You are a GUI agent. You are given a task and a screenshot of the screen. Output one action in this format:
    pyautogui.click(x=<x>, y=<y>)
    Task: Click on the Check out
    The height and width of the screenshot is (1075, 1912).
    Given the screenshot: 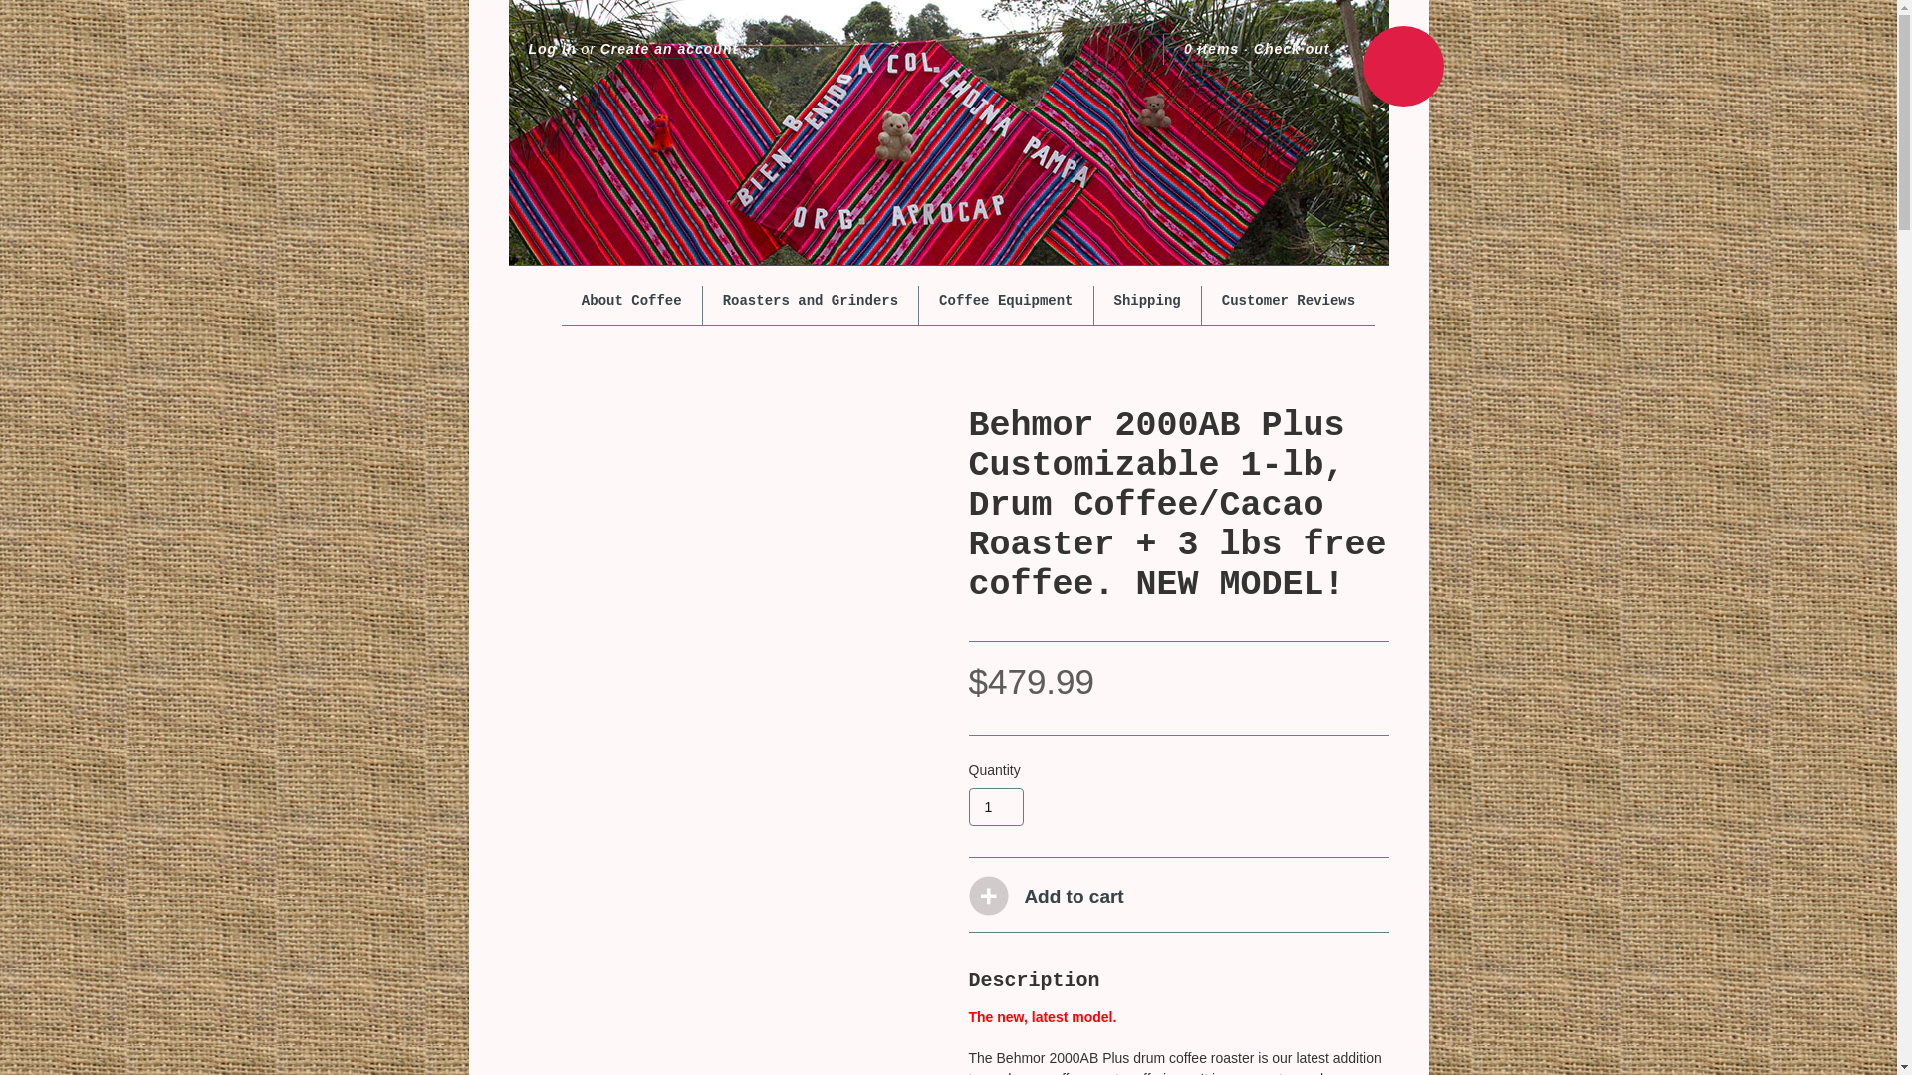 What is the action you would take?
    pyautogui.click(x=1293, y=50)
    